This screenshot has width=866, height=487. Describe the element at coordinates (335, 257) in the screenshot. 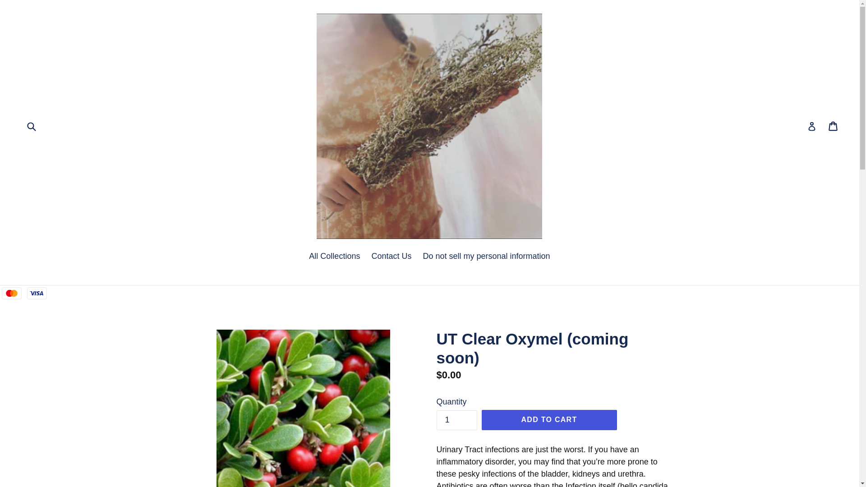

I see `All Collections` at that location.